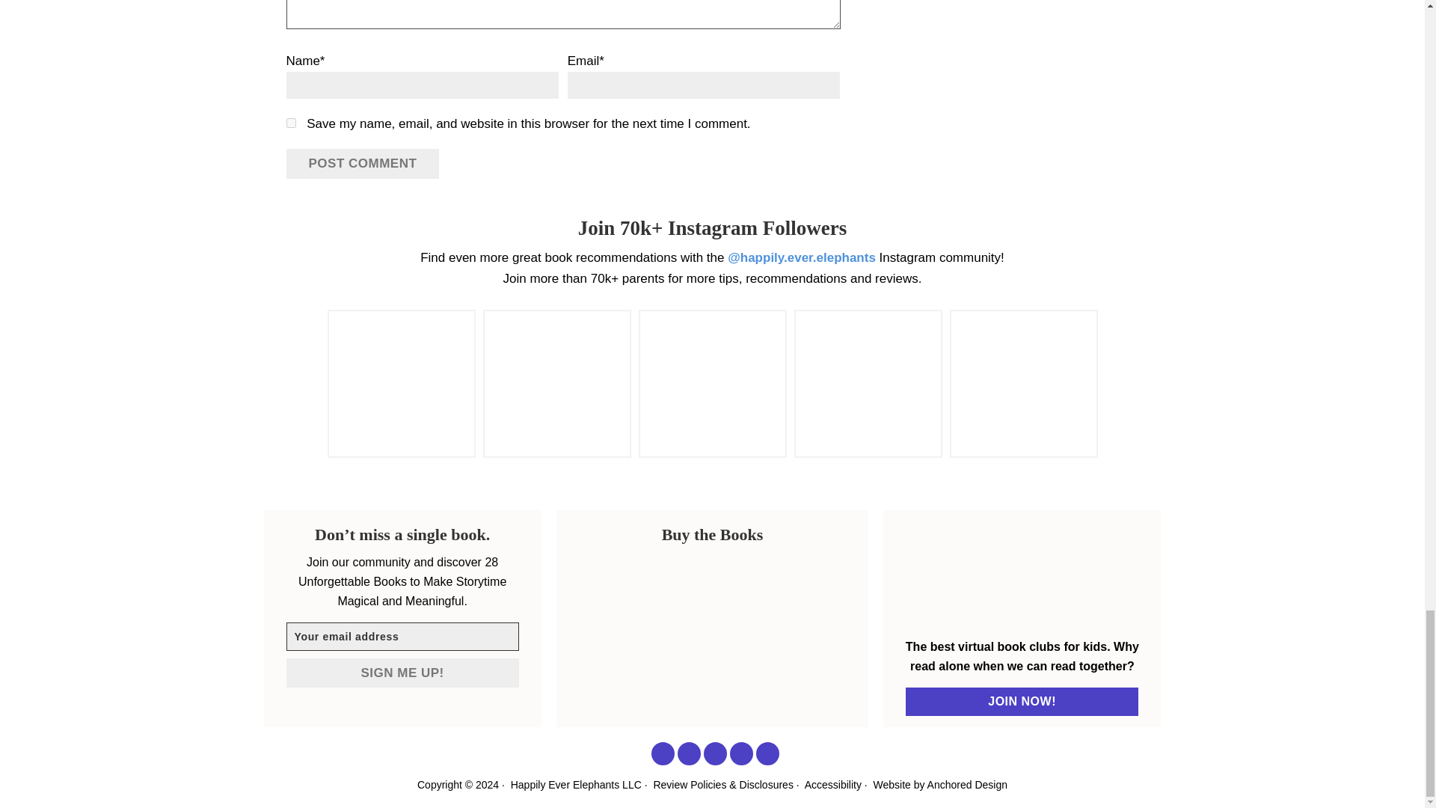 The width and height of the screenshot is (1436, 808). I want to click on Post Comment, so click(362, 163).